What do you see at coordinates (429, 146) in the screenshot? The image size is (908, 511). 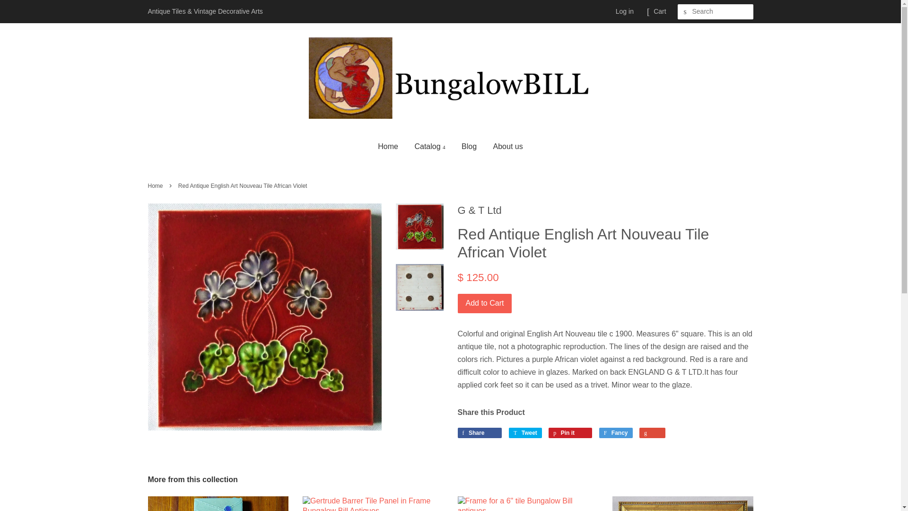 I see `Catalog` at bounding box center [429, 146].